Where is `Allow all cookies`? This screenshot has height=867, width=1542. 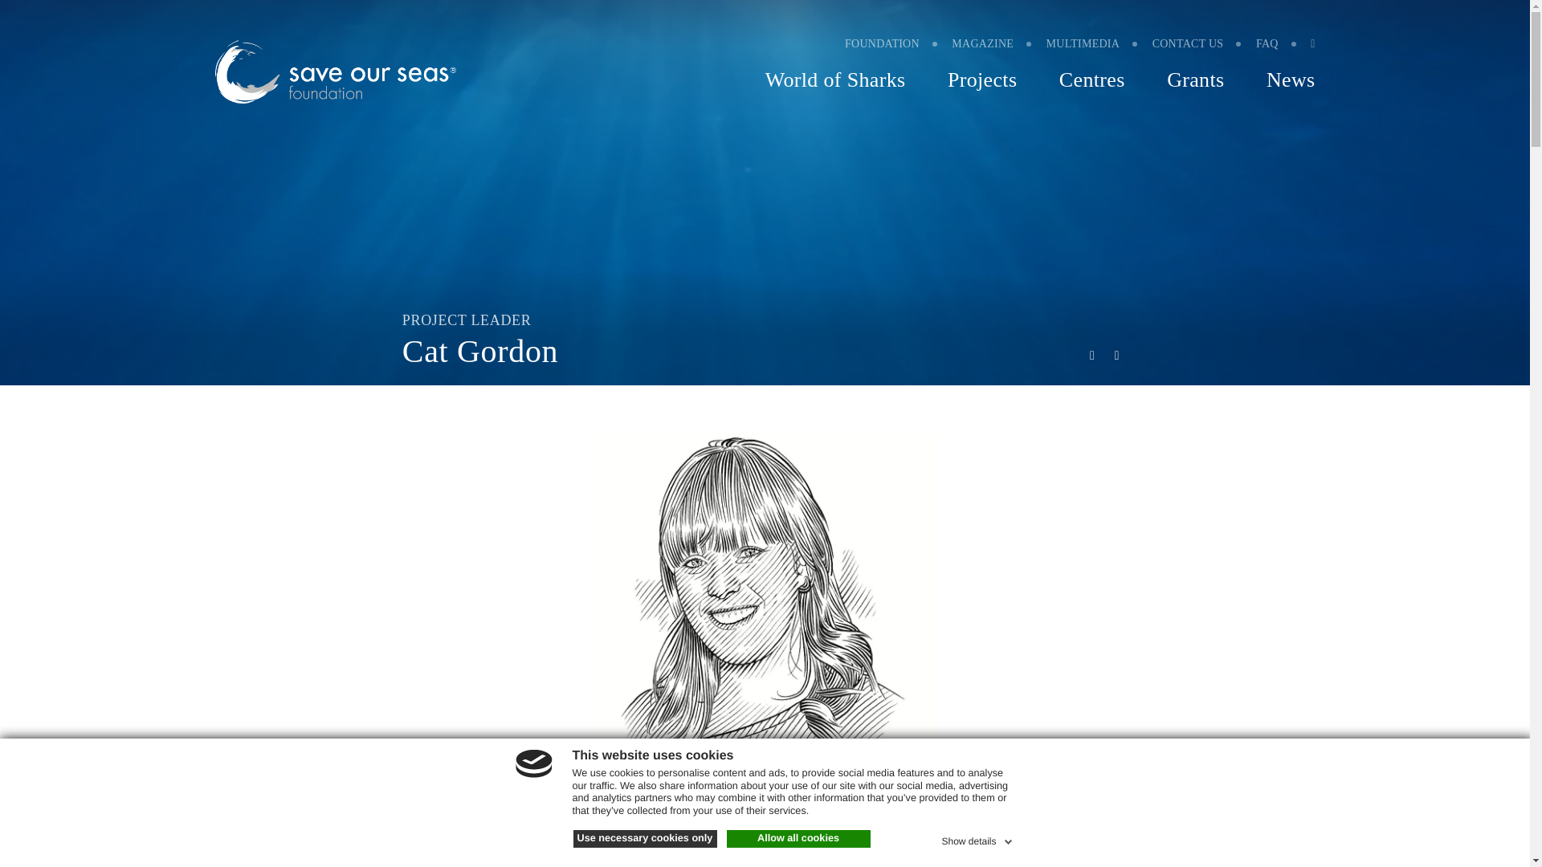 Allow all cookies is located at coordinates (798, 838).